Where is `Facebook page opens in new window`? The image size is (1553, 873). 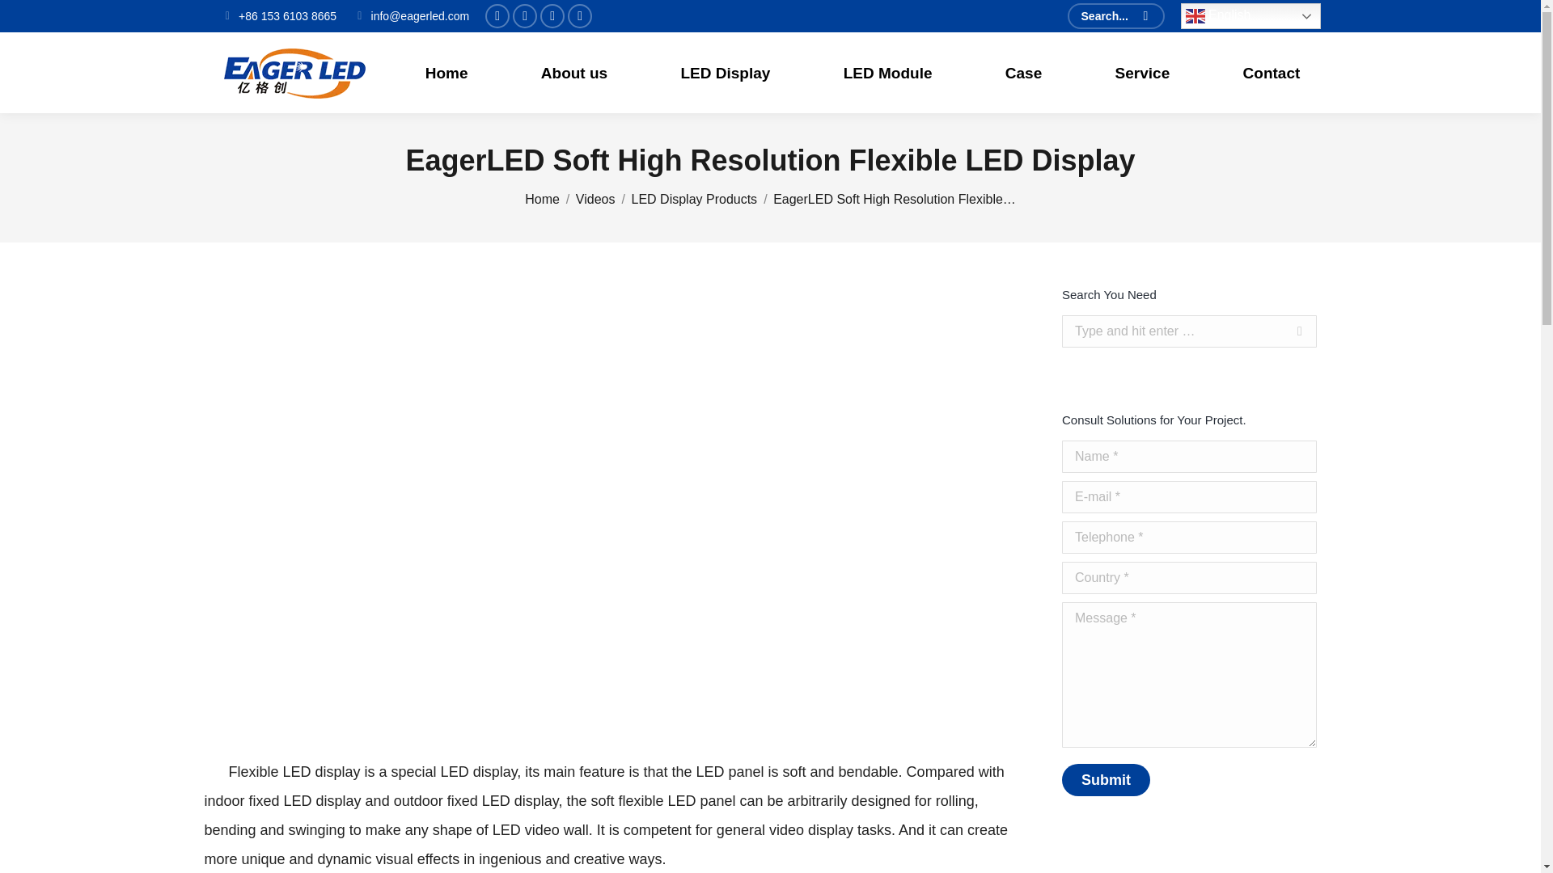
Facebook page opens in new window is located at coordinates (524, 16).